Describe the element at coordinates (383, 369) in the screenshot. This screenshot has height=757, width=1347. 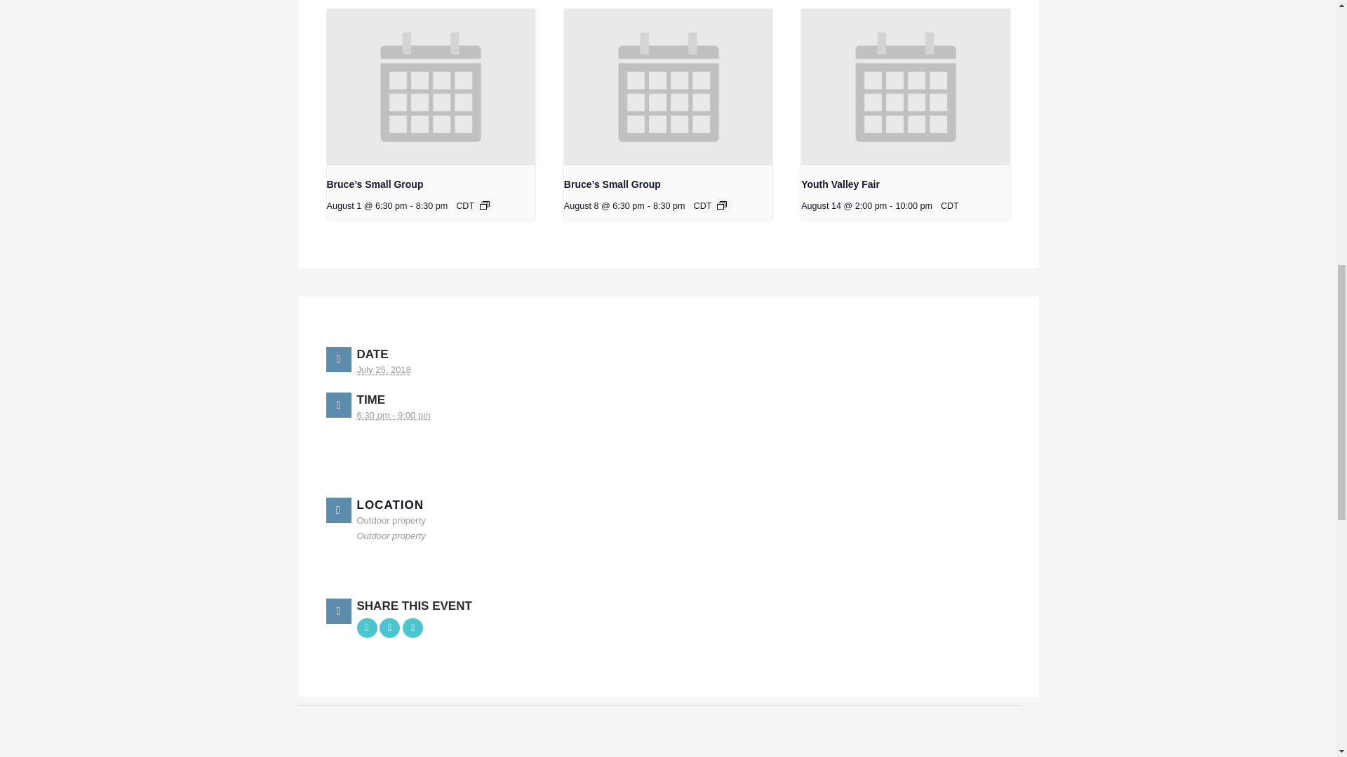
I see `2018-07-25` at that location.